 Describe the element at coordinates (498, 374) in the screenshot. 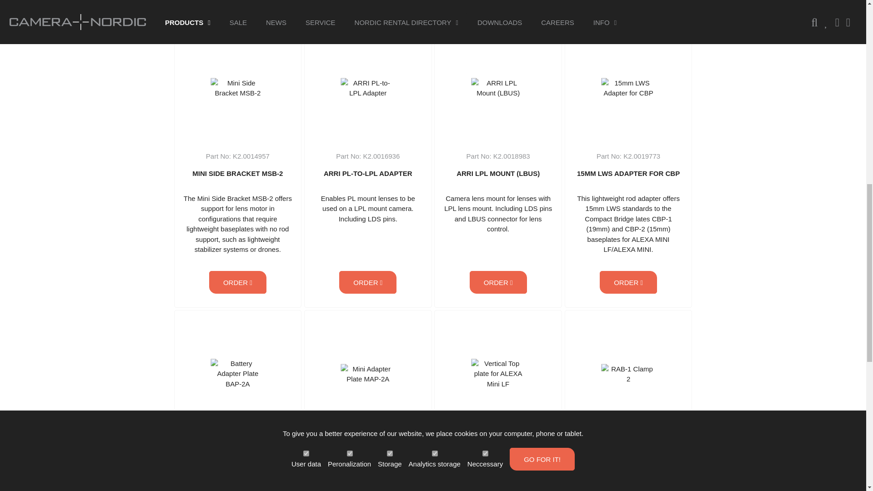

I see `Vertical Top plate for ALEXA Mini LF` at that location.